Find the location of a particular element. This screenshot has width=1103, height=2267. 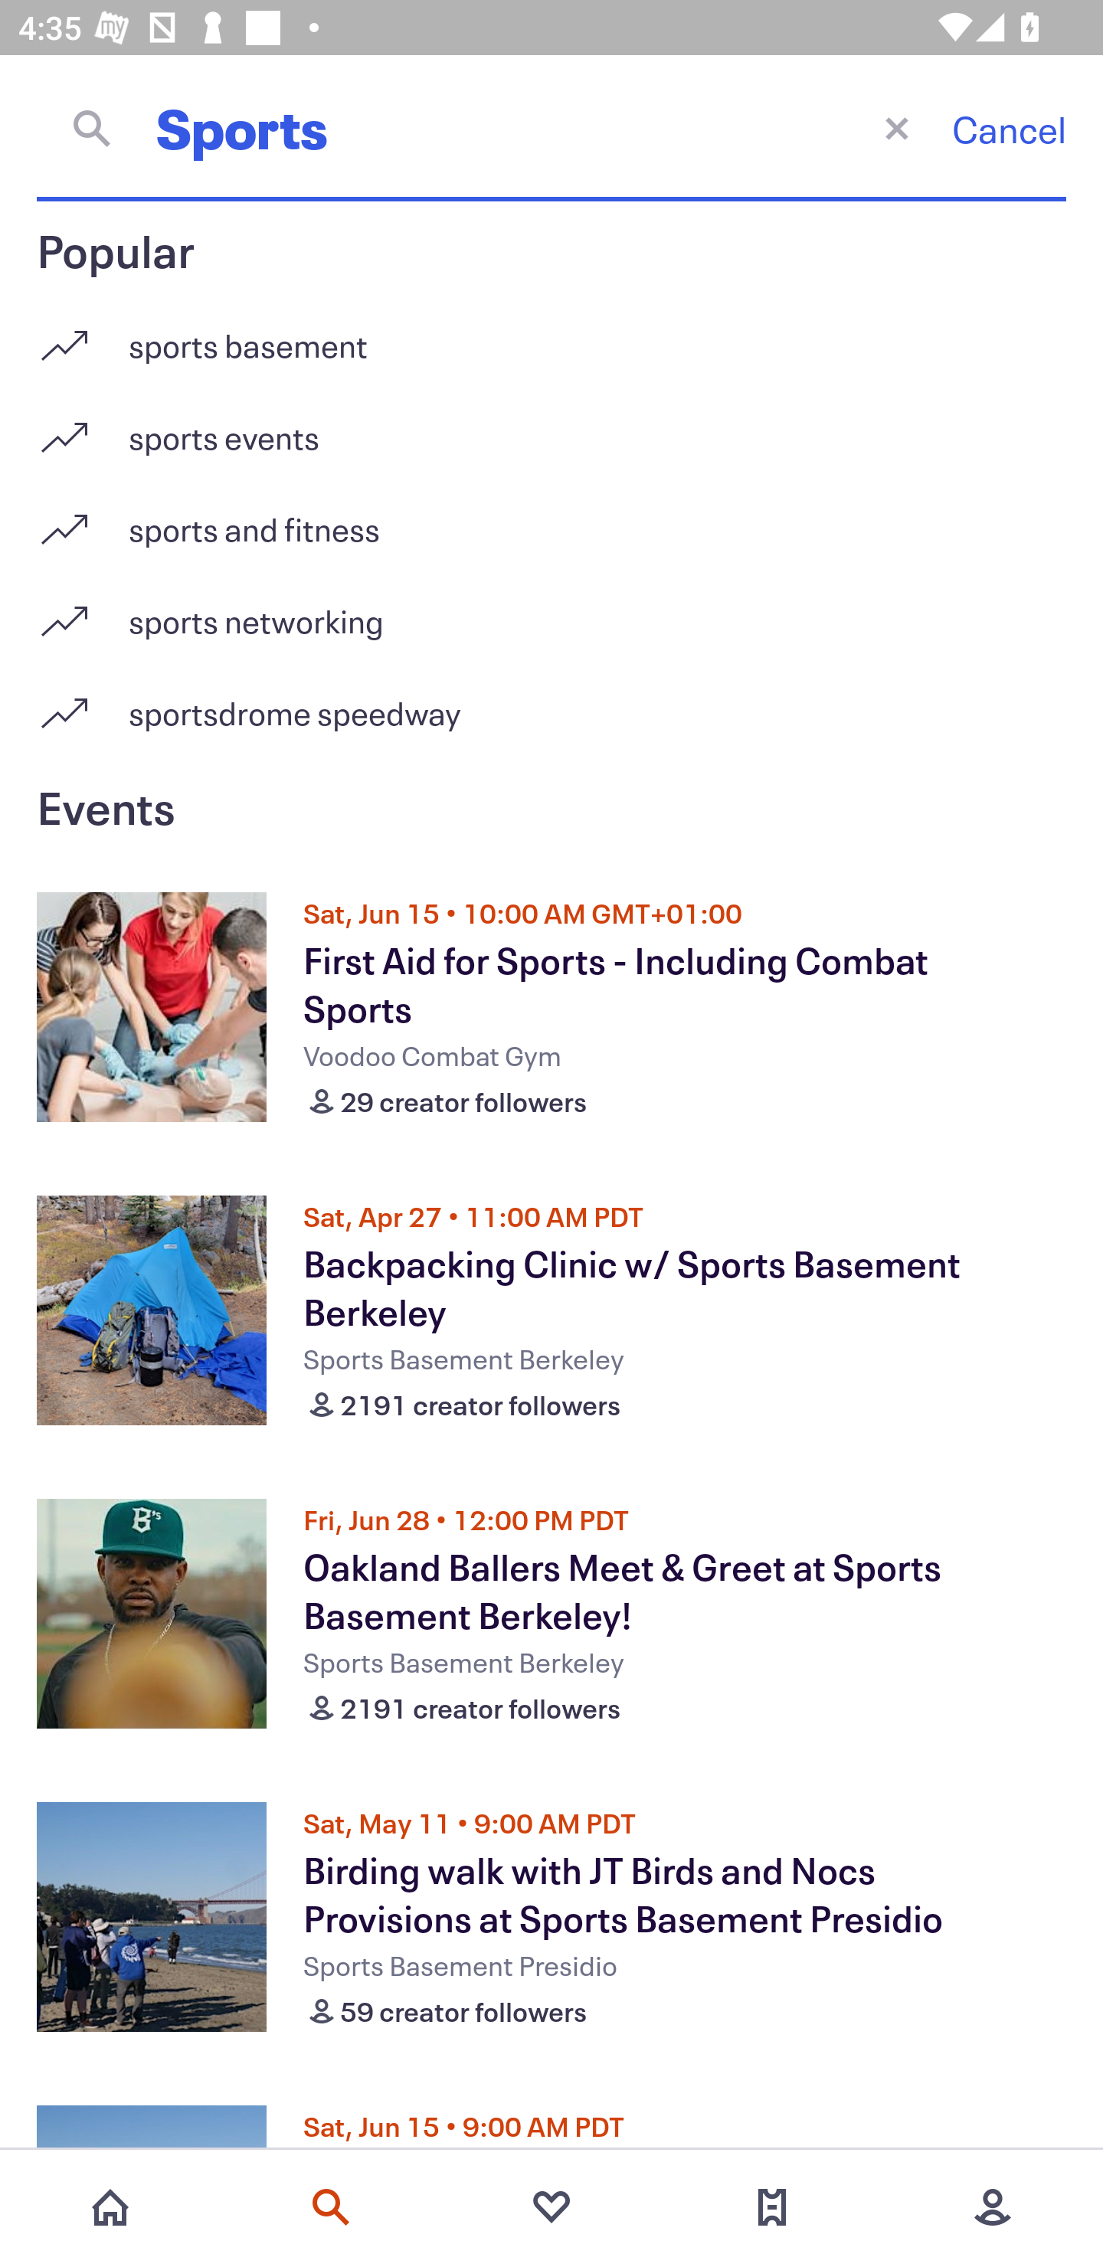

sports and fitness is located at coordinates (551, 519).